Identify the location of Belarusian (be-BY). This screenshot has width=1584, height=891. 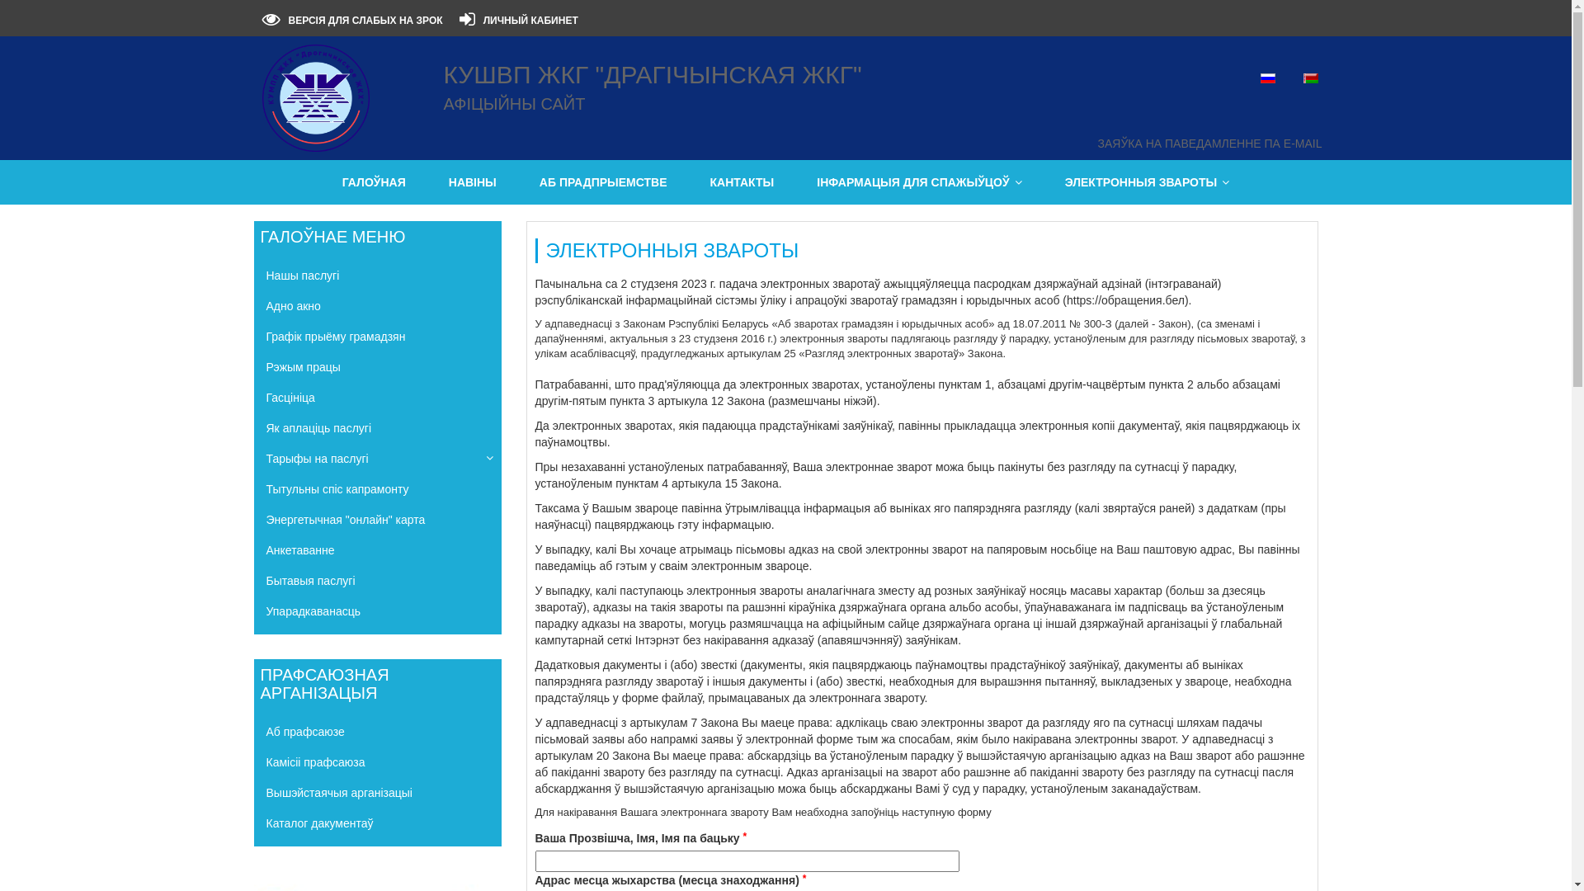
(1311, 78).